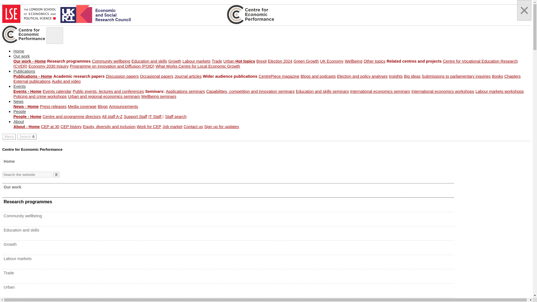  I want to click on Academic research papers, so click(79, 76).